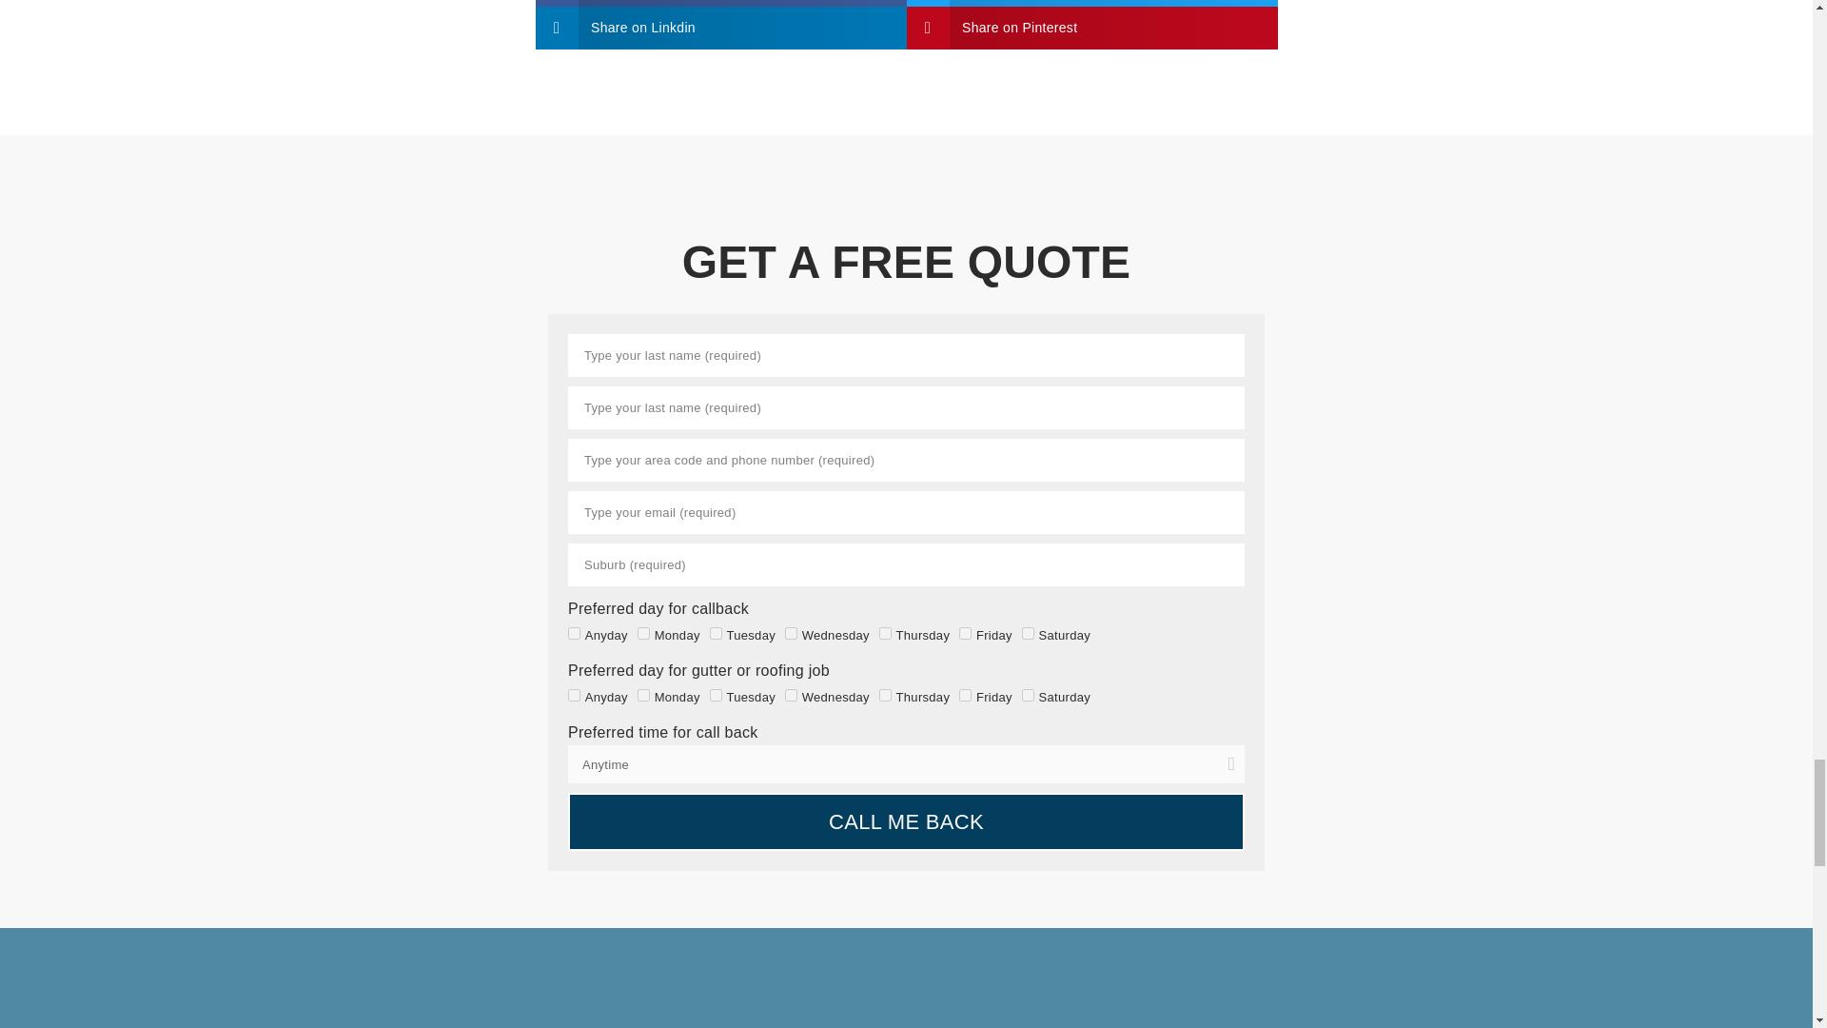 This screenshot has width=1827, height=1028. What do you see at coordinates (885, 695) in the screenshot?
I see `Thursday` at bounding box center [885, 695].